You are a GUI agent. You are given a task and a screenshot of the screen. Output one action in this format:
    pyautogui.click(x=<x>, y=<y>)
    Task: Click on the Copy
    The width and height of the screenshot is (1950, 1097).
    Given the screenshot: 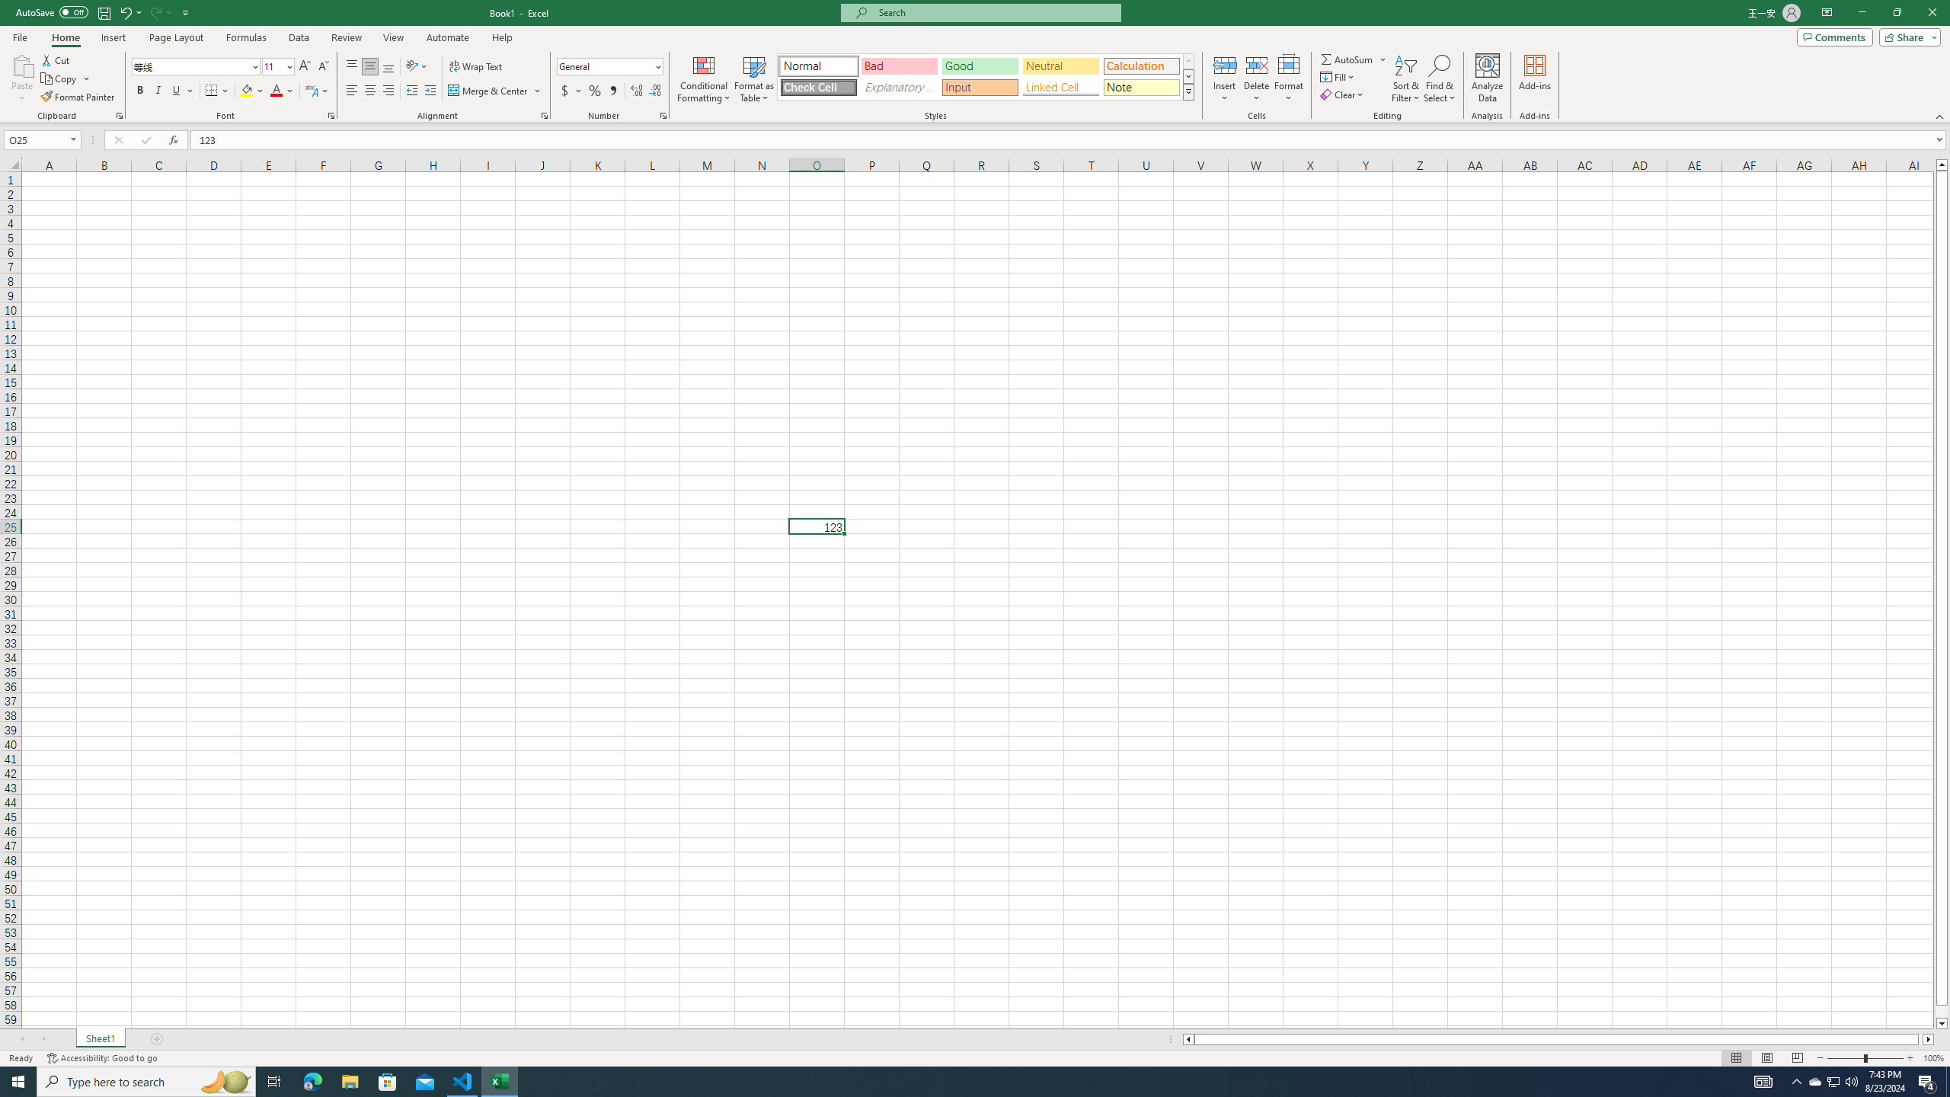 What is the action you would take?
    pyautogui.click(x=66, y=79)
    